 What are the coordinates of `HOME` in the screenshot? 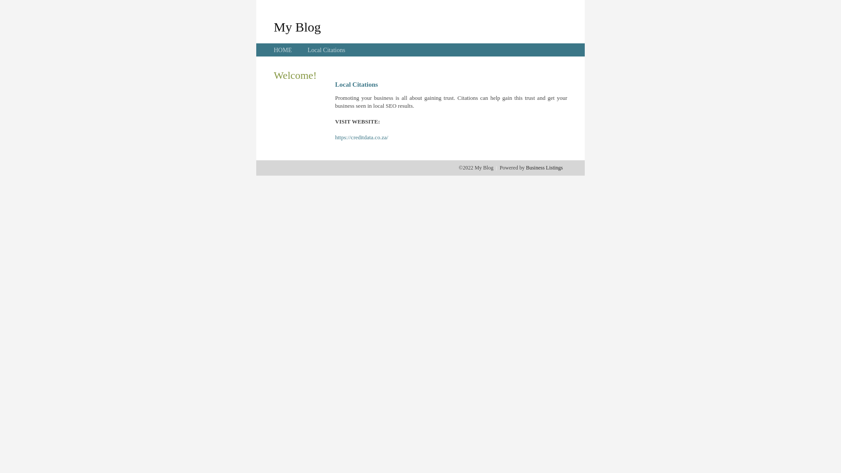 It's located at (283, 50).